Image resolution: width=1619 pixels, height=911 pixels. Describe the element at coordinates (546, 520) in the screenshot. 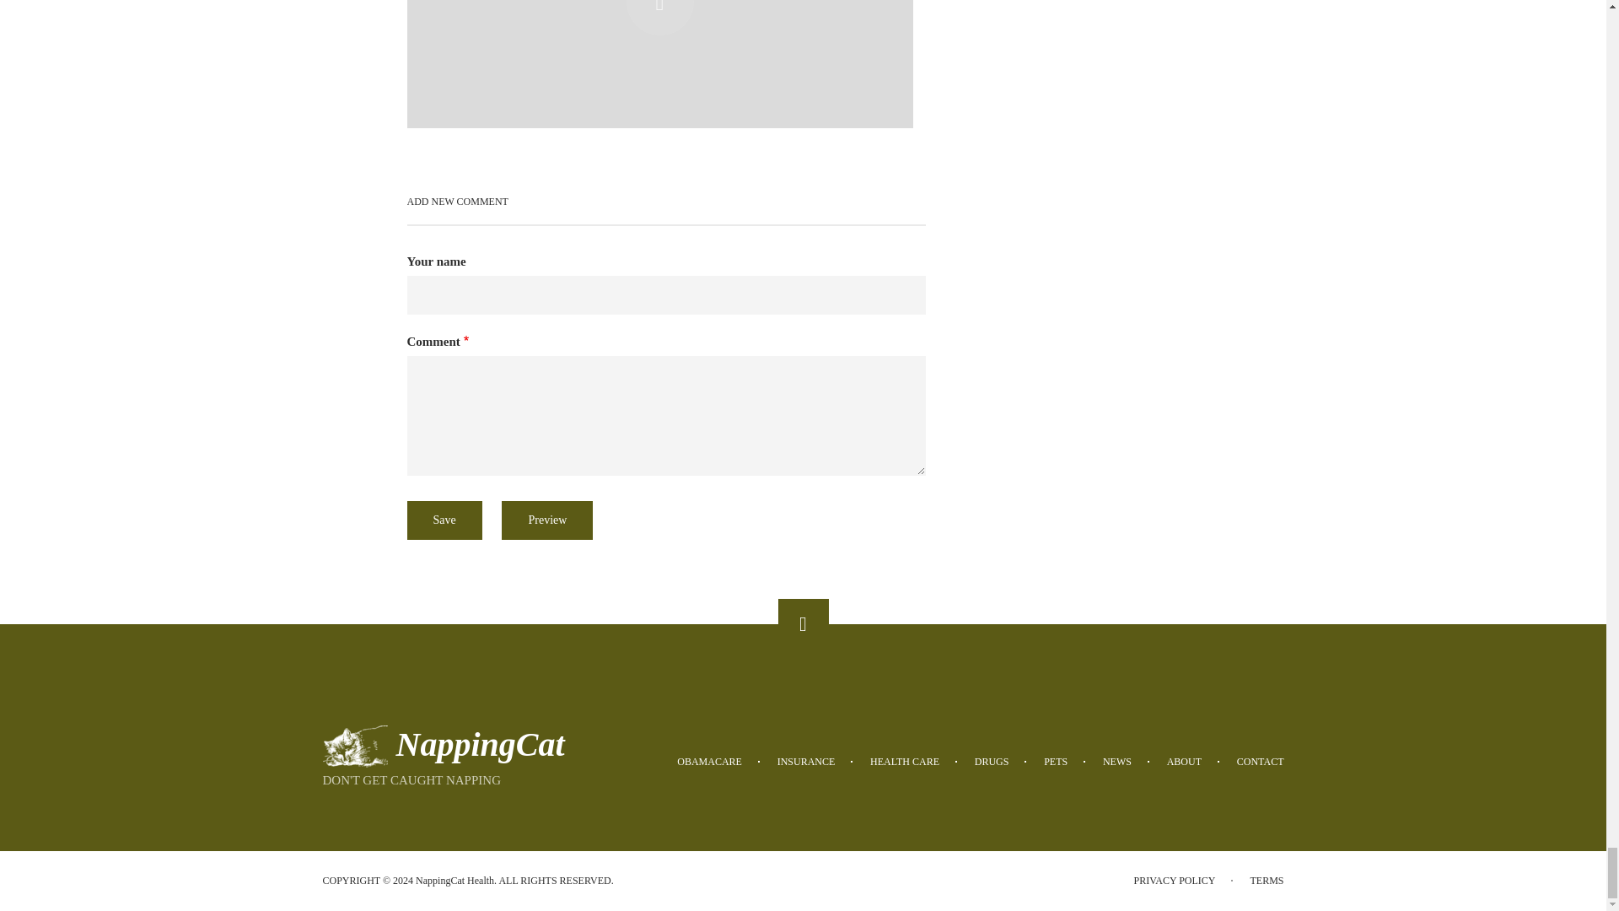

I see `Preview` at that location.